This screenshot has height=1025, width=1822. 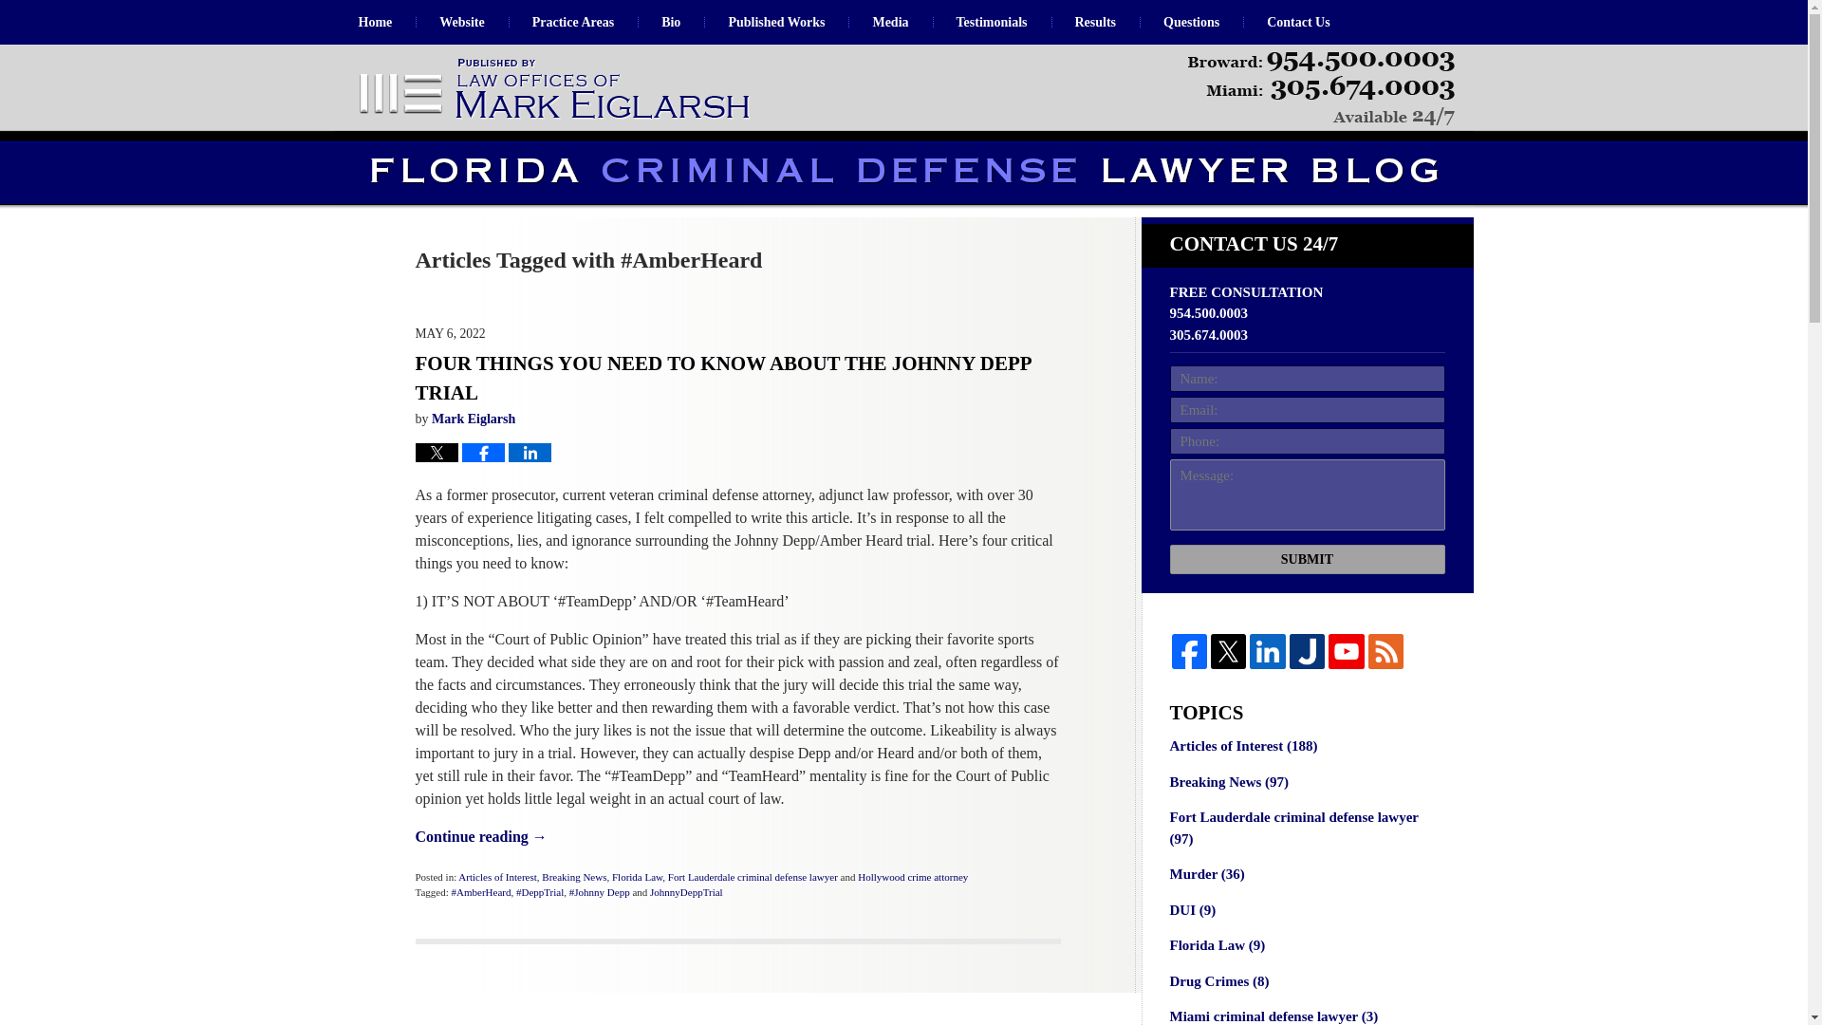 What do you see at coordinates (776, 23) in the screenshot?
I see `Published Works` at bounding box center [776, 23].